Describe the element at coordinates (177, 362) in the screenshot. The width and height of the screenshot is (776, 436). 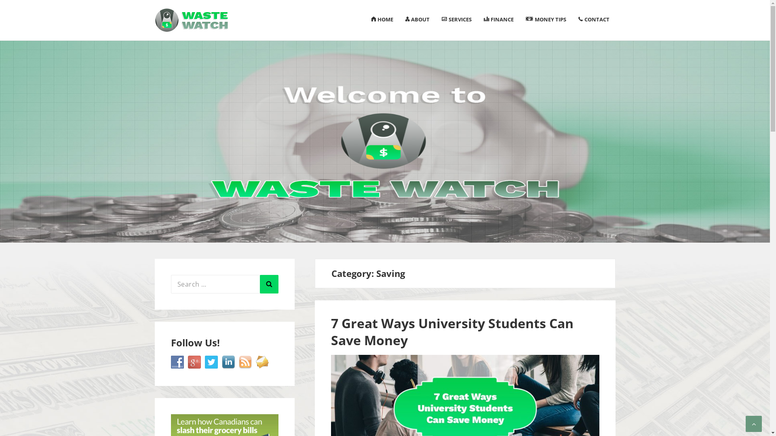
I see `Follow Us on Facebook` at that location.